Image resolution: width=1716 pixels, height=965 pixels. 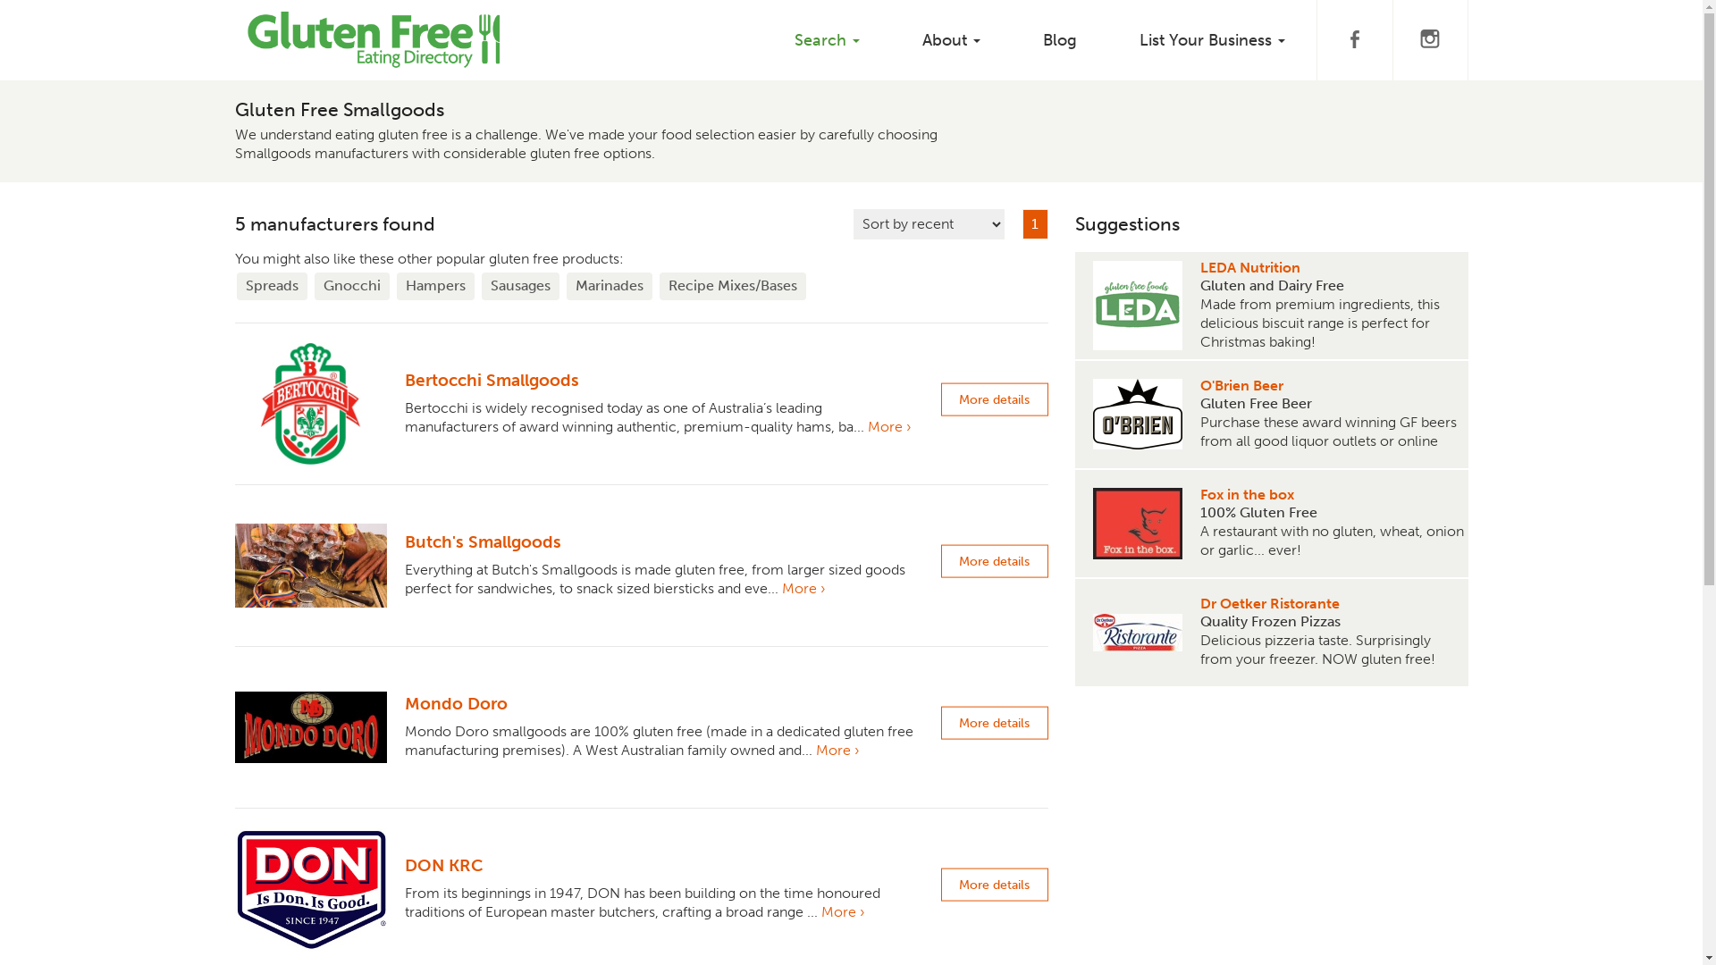 What do you see at coordinates (828, 40) in the screenshot?
I see `Search` at bounding box center [828, 40].